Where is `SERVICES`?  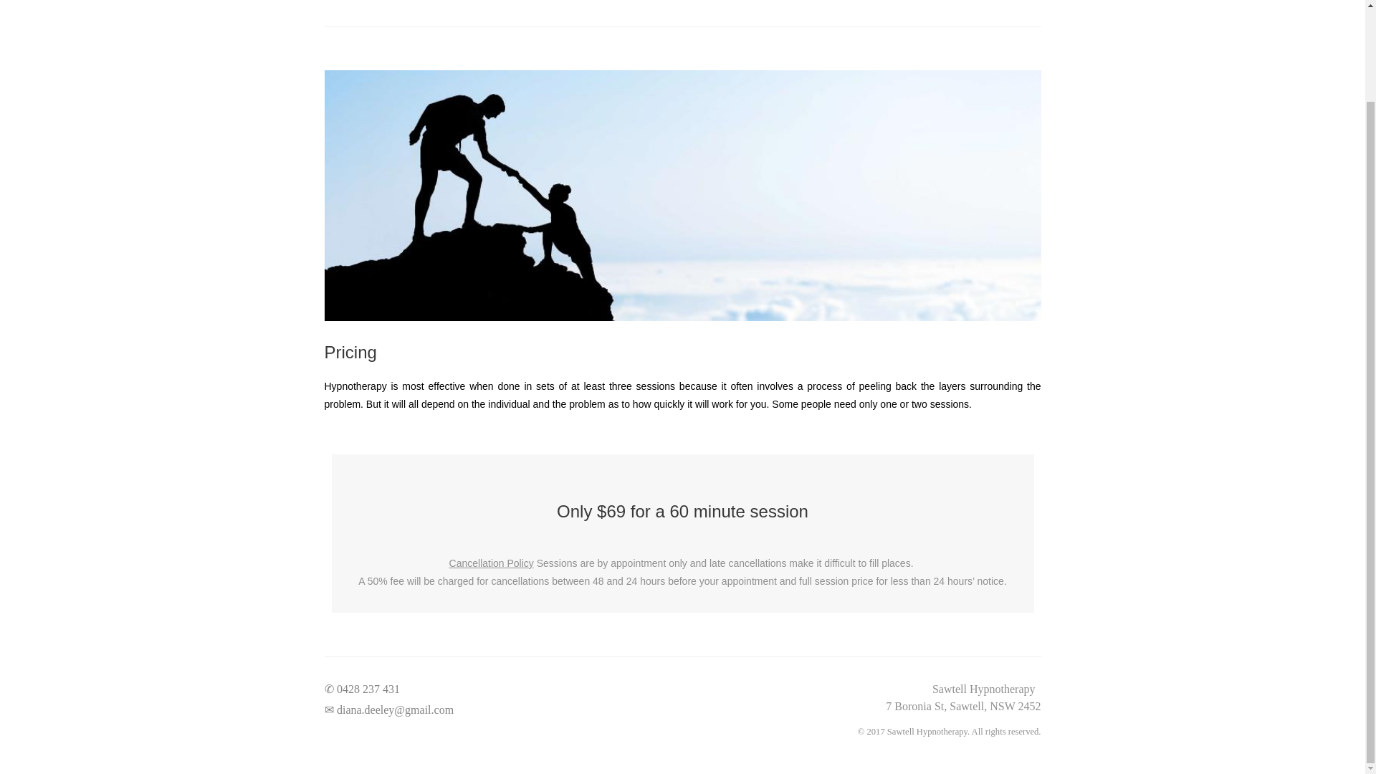
SERVICES is located at coordinates (833, 2).